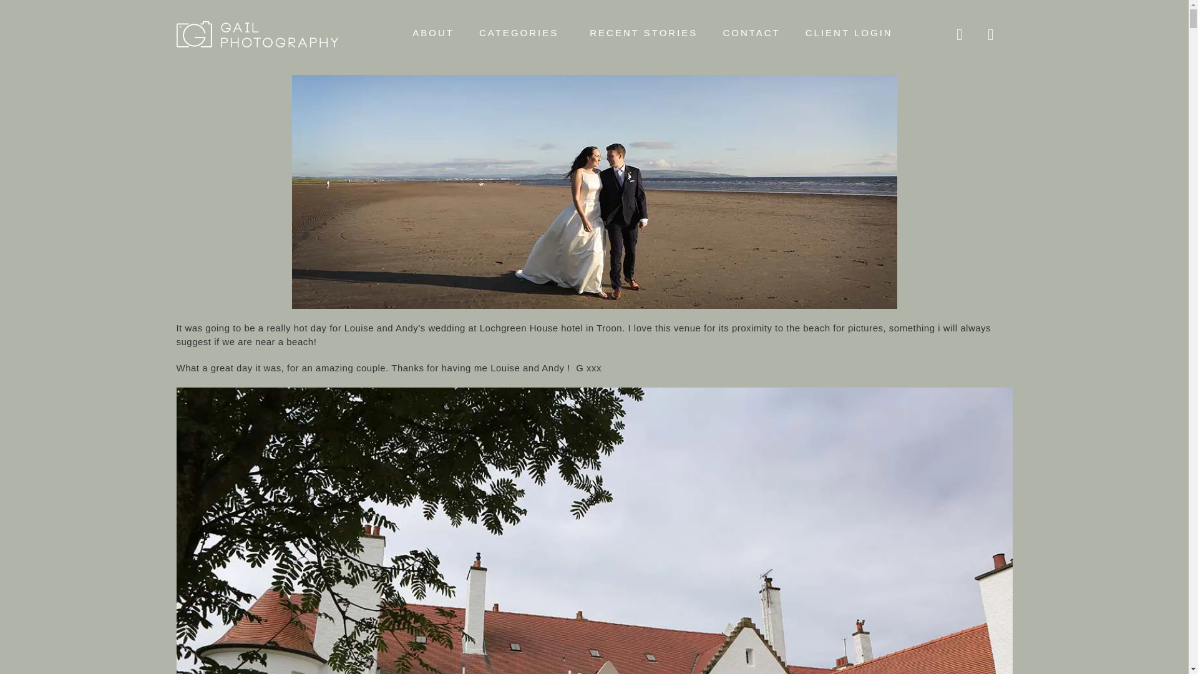  What do you see at coordinates (751, 32) in the screenshot?
I see `CONTACT` at bounding box center [751, 32].